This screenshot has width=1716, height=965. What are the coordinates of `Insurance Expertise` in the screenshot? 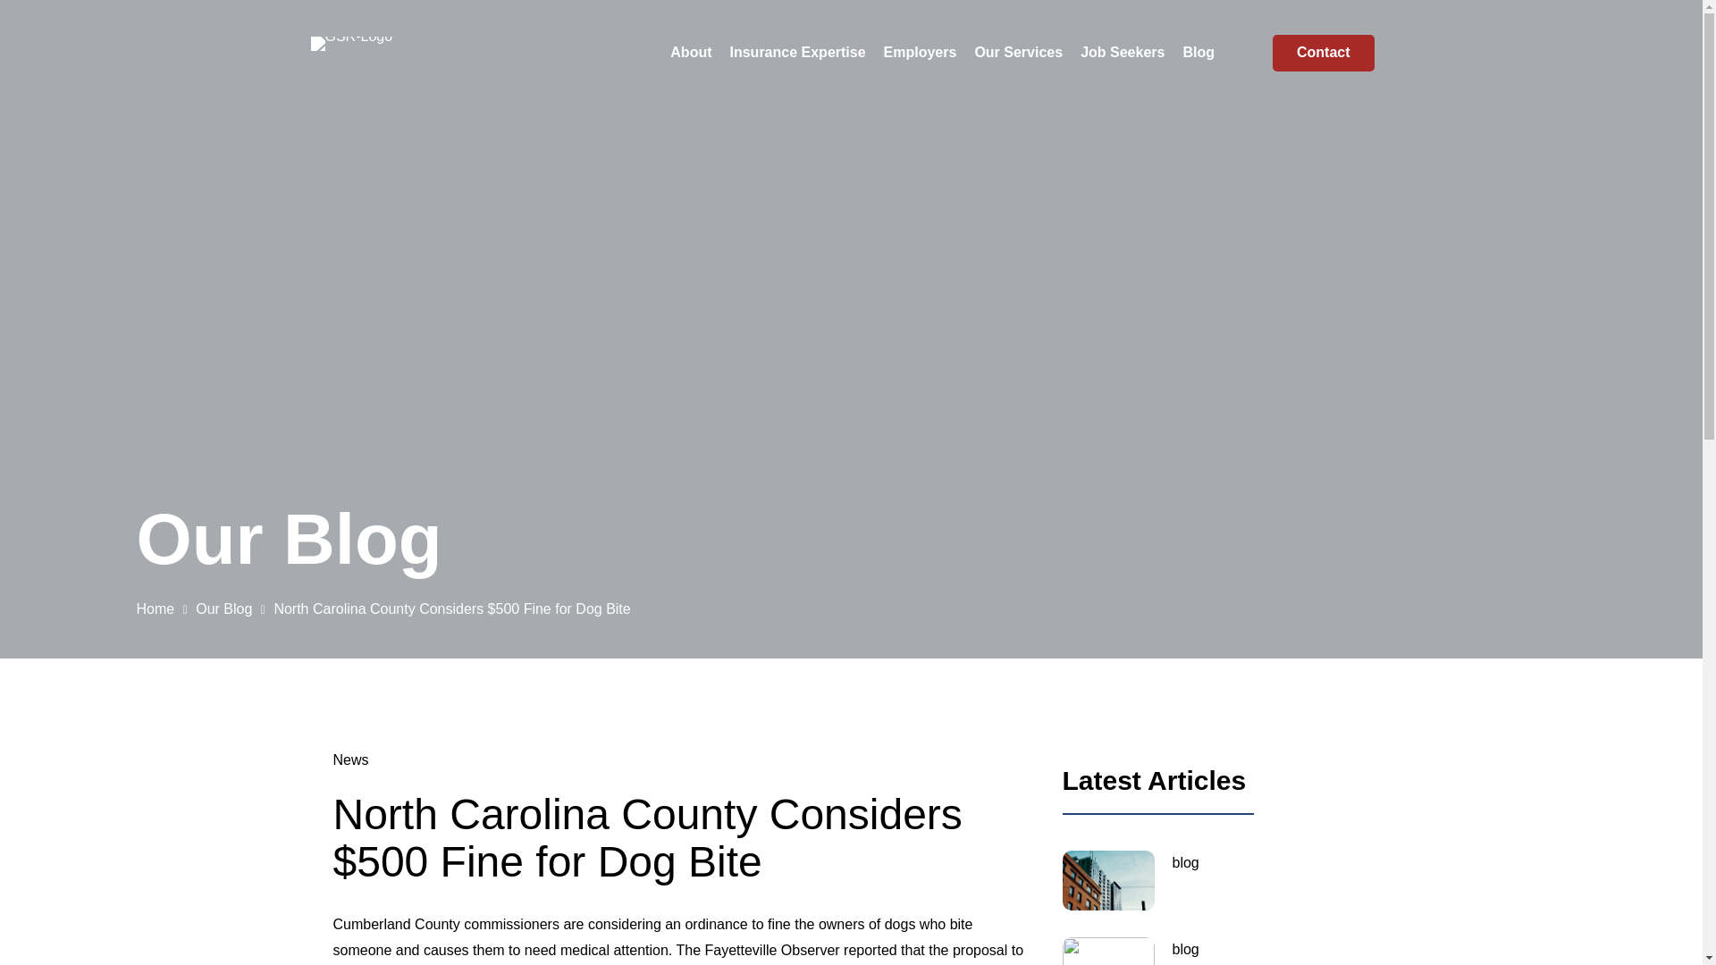 It's located at (797, 53).